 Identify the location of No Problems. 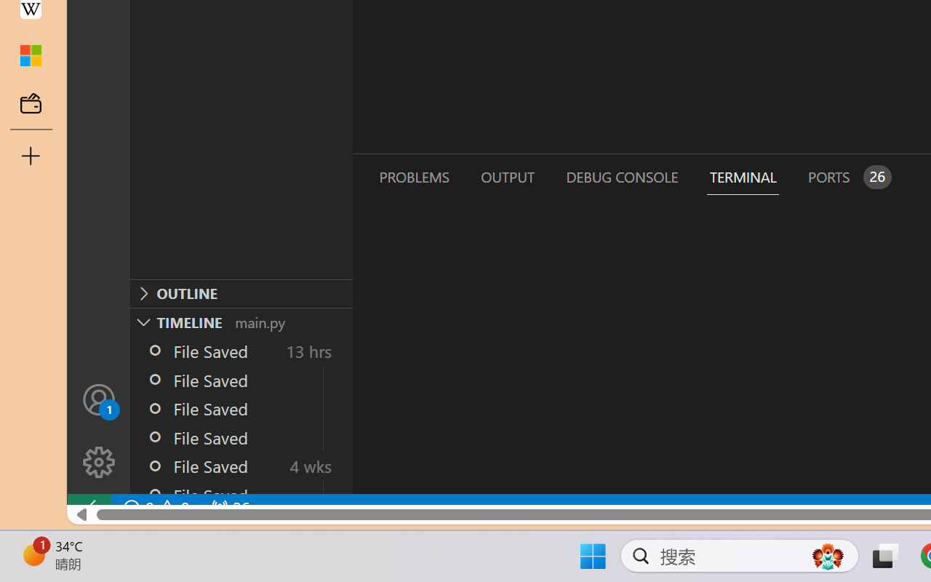
(154, 508).